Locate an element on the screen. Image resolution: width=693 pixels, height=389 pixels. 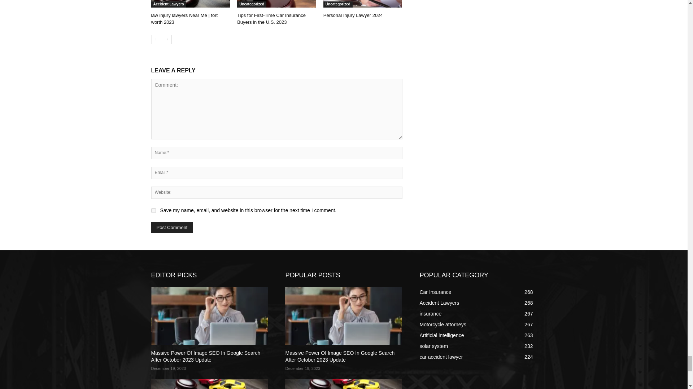
yes is located at coordinates (153, 210).